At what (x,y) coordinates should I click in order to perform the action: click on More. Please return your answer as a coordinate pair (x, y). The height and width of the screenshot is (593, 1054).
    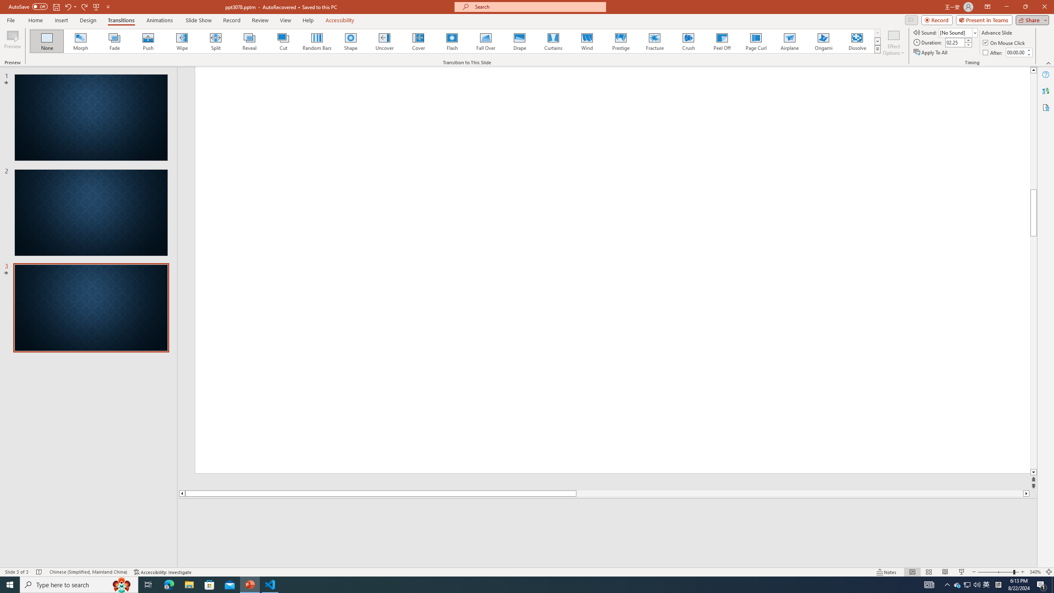
    Looking at the image, I should click on (1028, 50).